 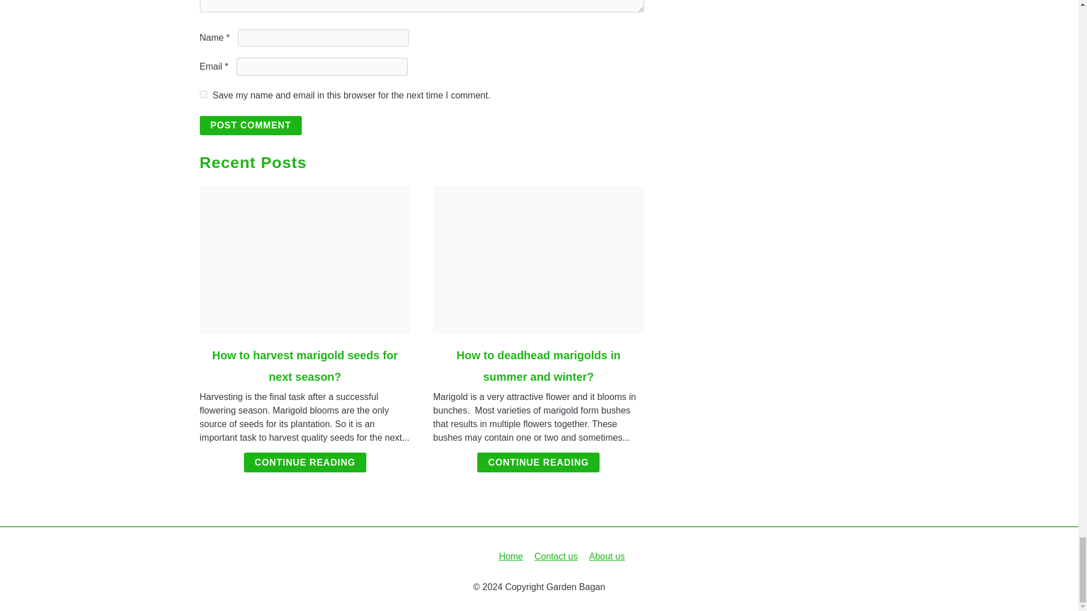 What do you see at coordinates (305, 259) in the screenshot?
I see `link to How to harvest marigold seeds for next season?` at bounding box center [305, 259].